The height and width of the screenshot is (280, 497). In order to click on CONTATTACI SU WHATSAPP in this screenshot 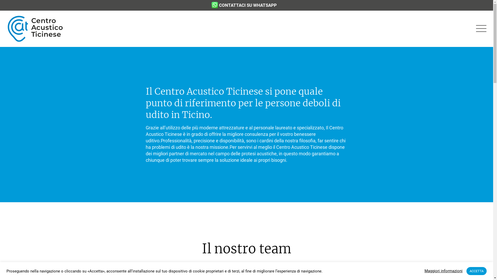, I will do `click(247, 5)`.